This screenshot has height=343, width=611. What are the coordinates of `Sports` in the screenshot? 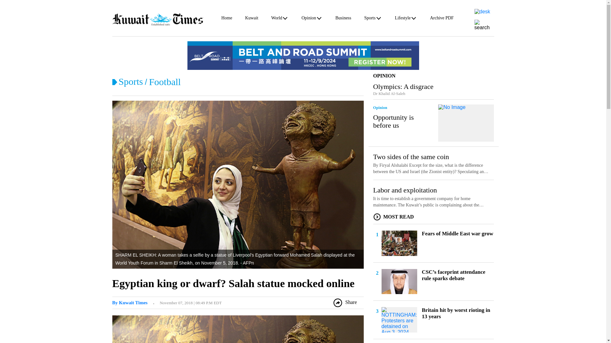 It's located at (370, 19).